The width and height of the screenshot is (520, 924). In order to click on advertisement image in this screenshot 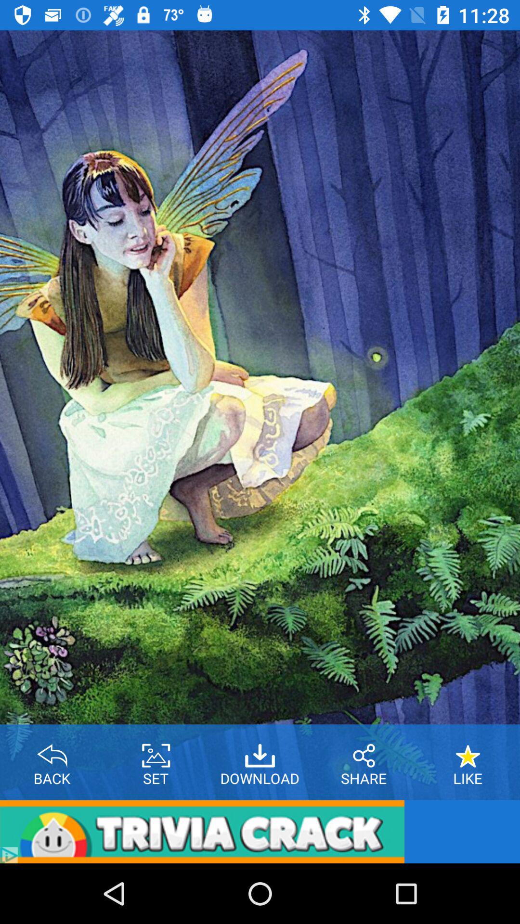, I will do `click(202, 832)`.